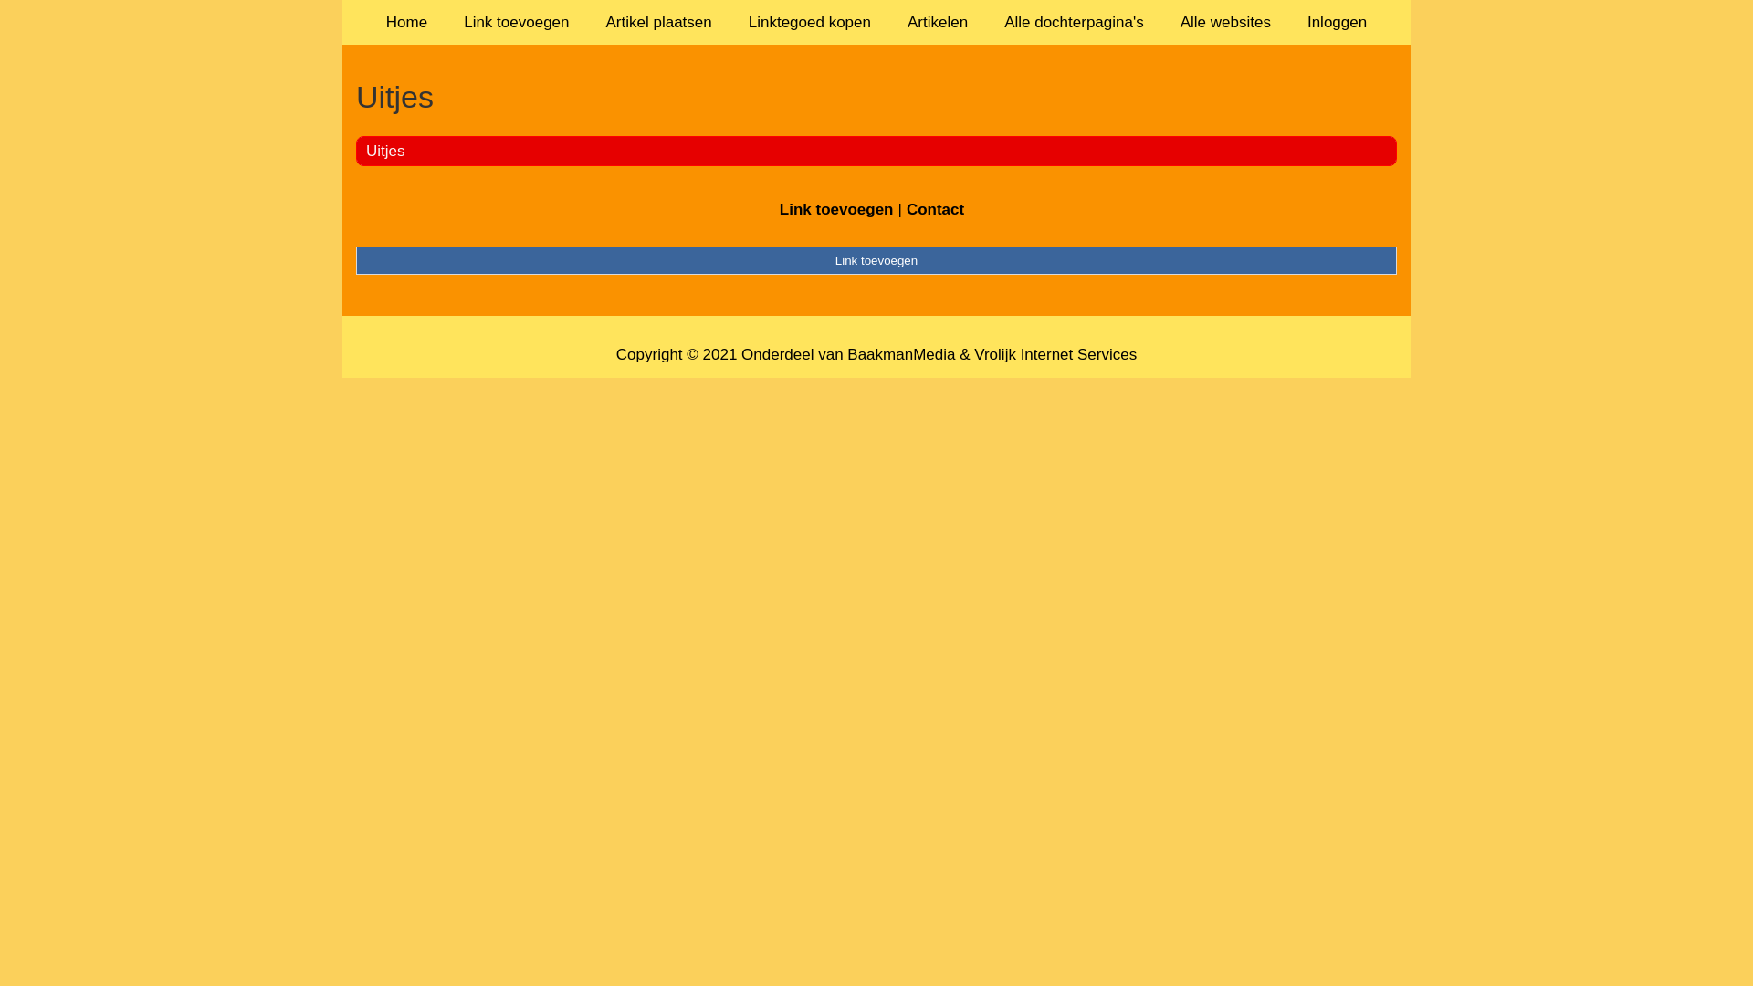  What do you see at coordinates (1074, 22) in the screenshot?
I see `Alle dochterpagina's` at bounding box center [1074, 22].